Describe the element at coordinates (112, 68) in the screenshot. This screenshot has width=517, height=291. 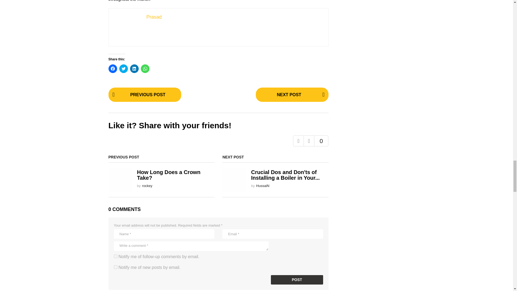
I see `Click to share on Facebook` at that location.